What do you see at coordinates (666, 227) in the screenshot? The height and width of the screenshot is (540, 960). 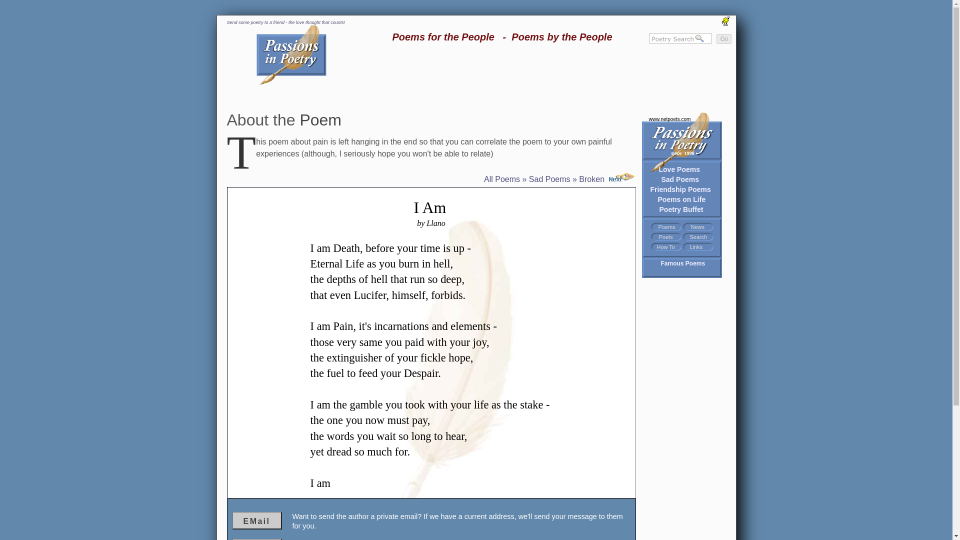 I see `Poems` at bounding box center [666, 227].